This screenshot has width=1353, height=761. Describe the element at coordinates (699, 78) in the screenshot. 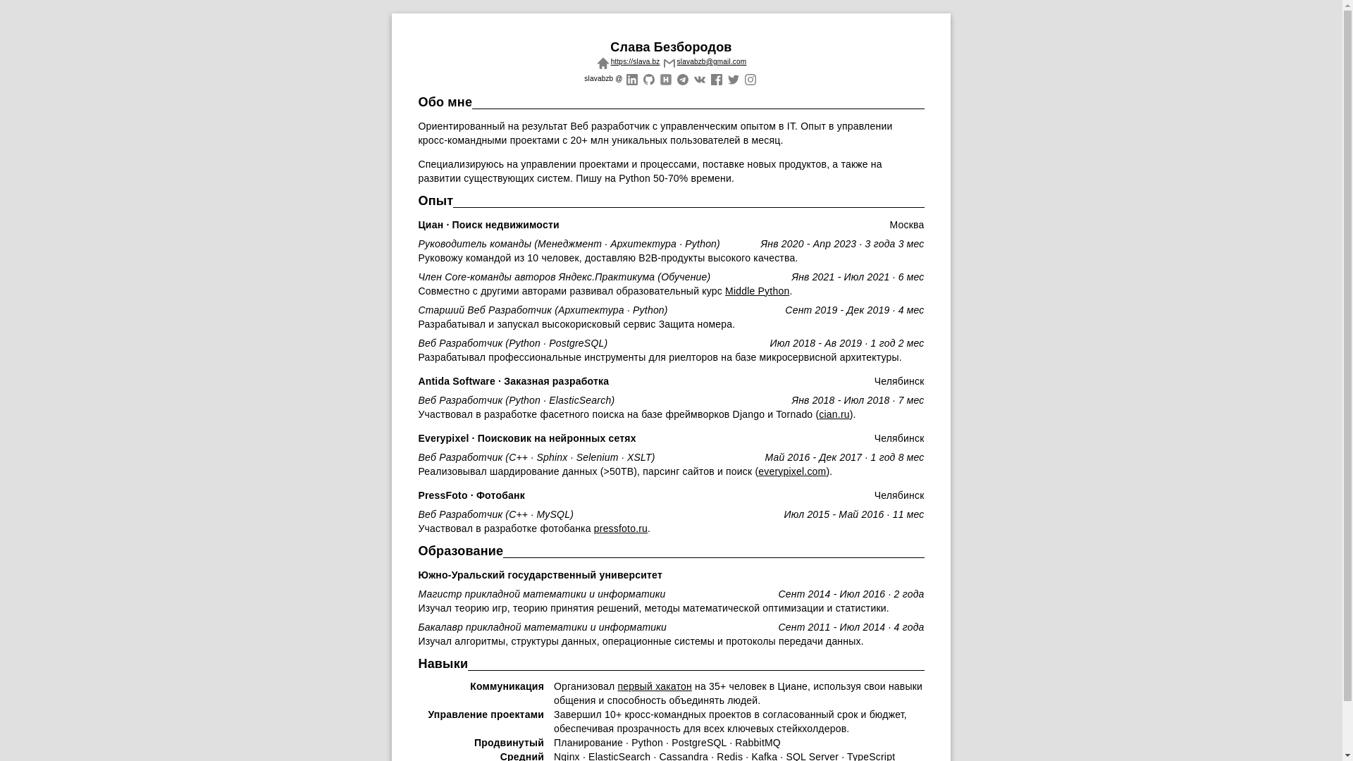

I see `slavabzb` at that location.